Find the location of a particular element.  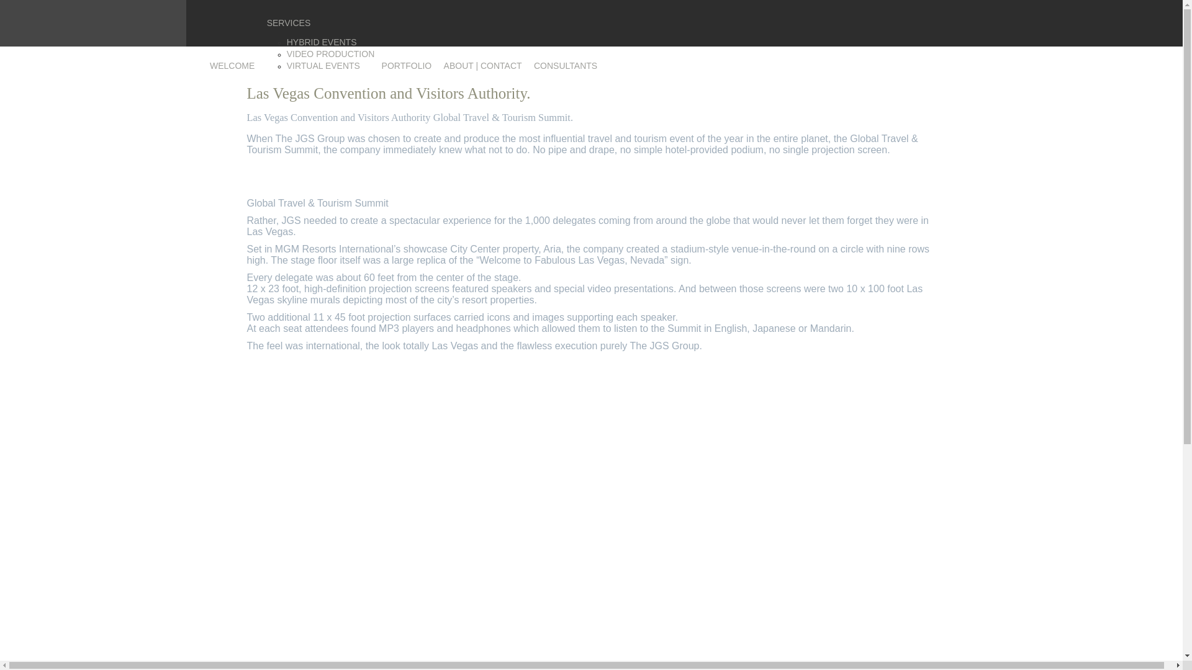

WELCOME is located at coordinates (232, 66).